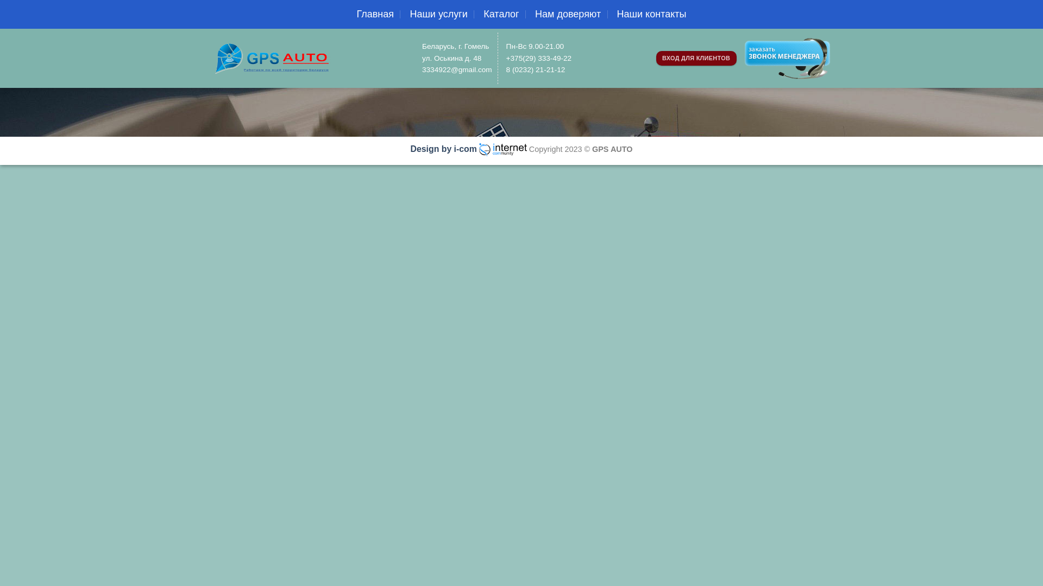  I want to click on Design by i-com, so click(444, 149).